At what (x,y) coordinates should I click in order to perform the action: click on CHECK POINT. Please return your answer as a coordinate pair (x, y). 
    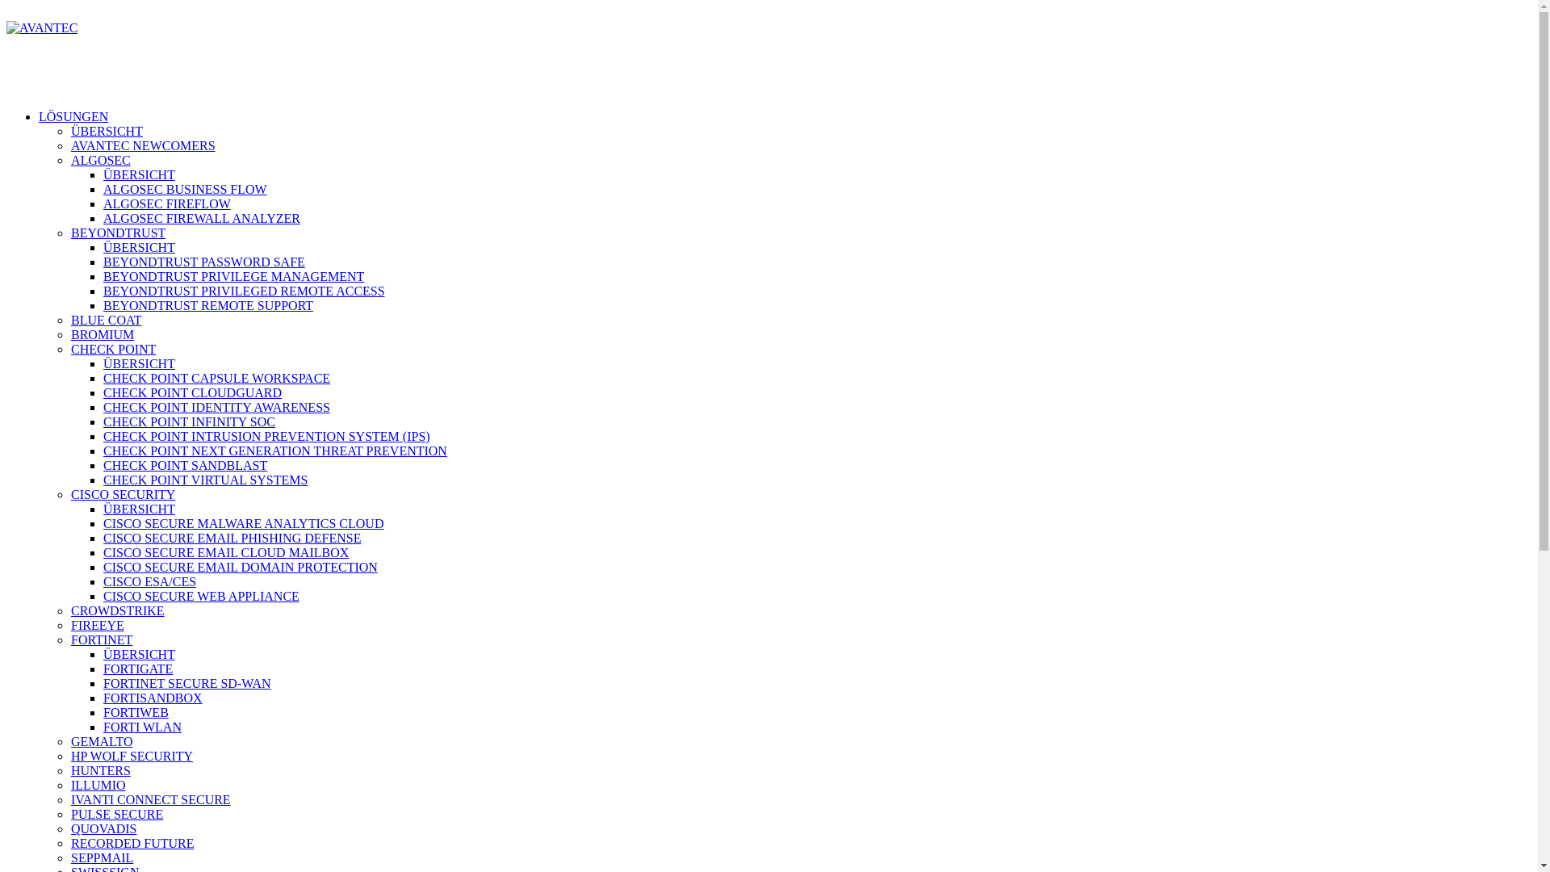
    Looking at the image, I should click on (113, 349).